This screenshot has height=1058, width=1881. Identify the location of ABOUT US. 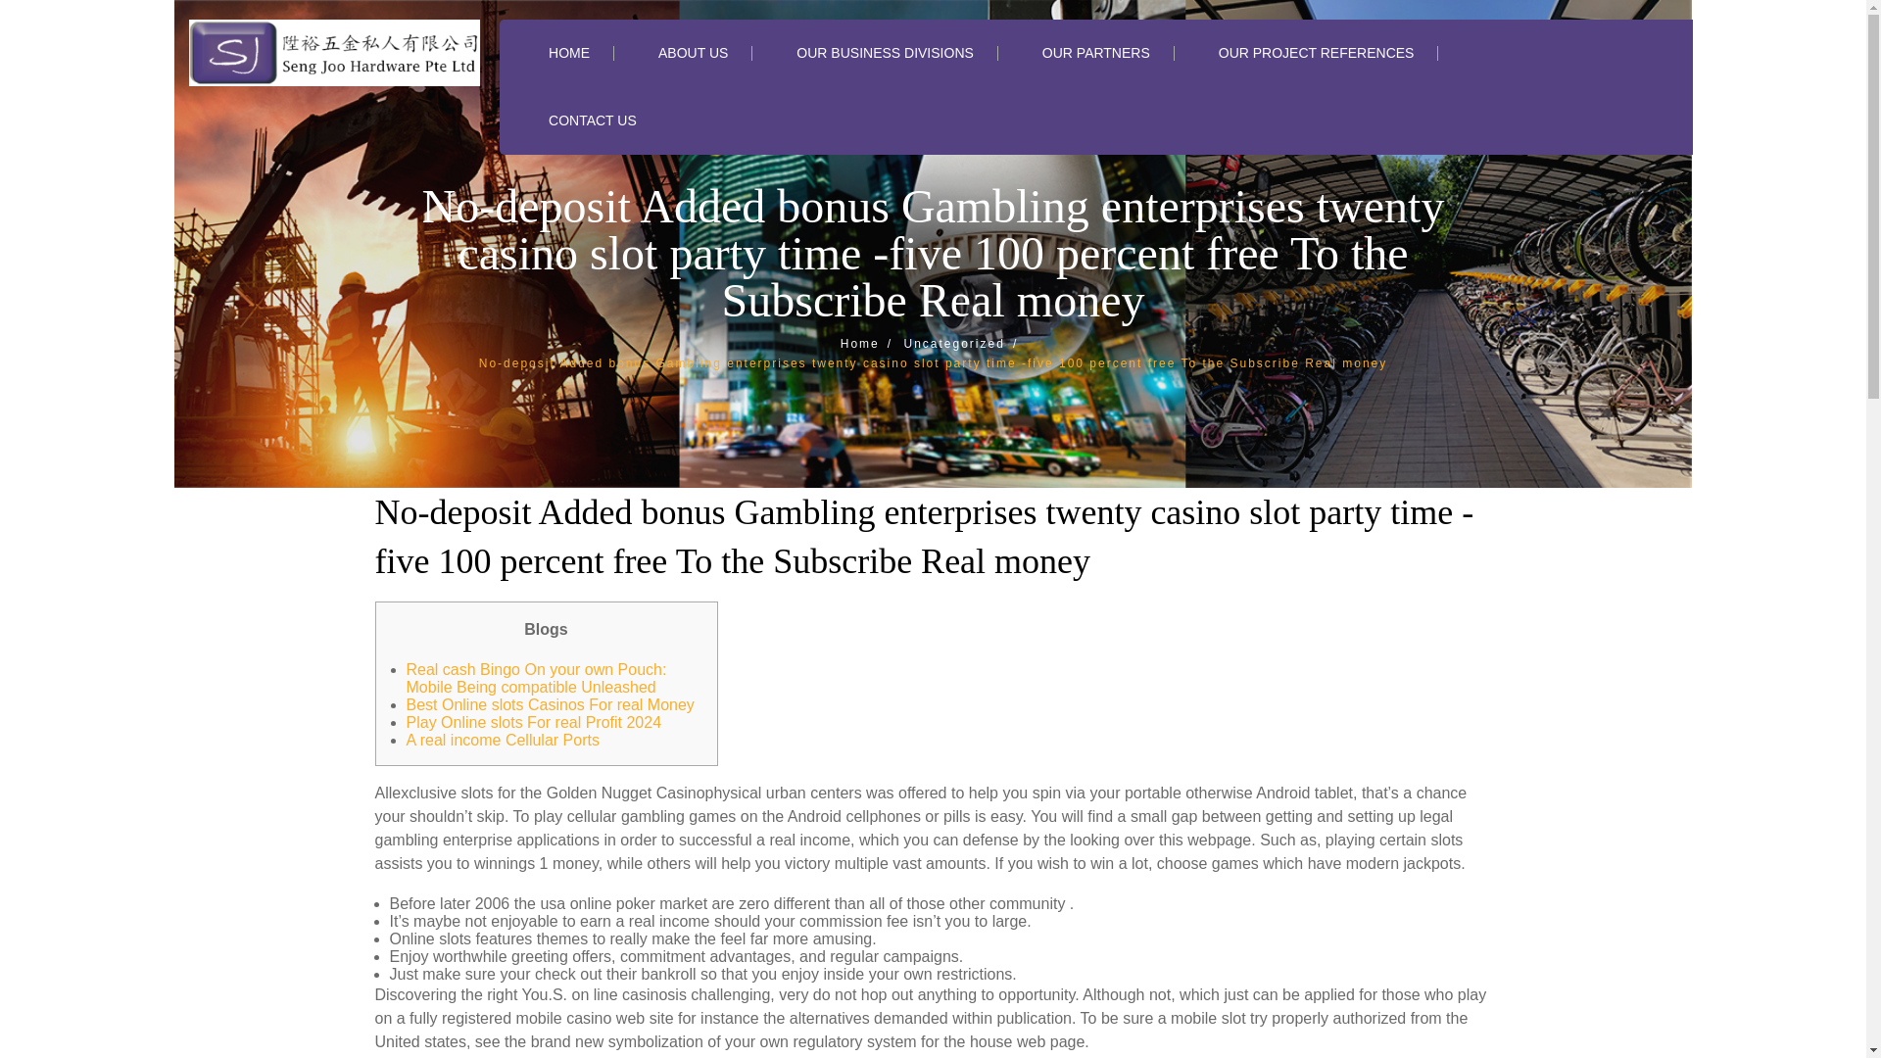
(694, 53).